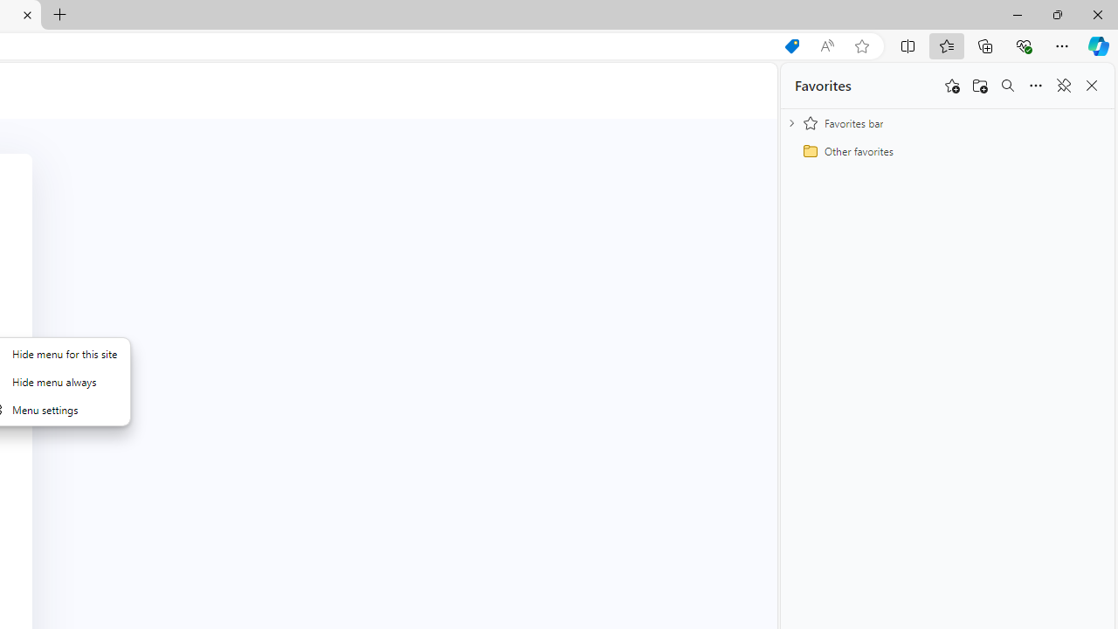  What do you see at coordinates (1008, 86) in the screenshot?
I see `Search favorites` at bounding box center [1008, 86].